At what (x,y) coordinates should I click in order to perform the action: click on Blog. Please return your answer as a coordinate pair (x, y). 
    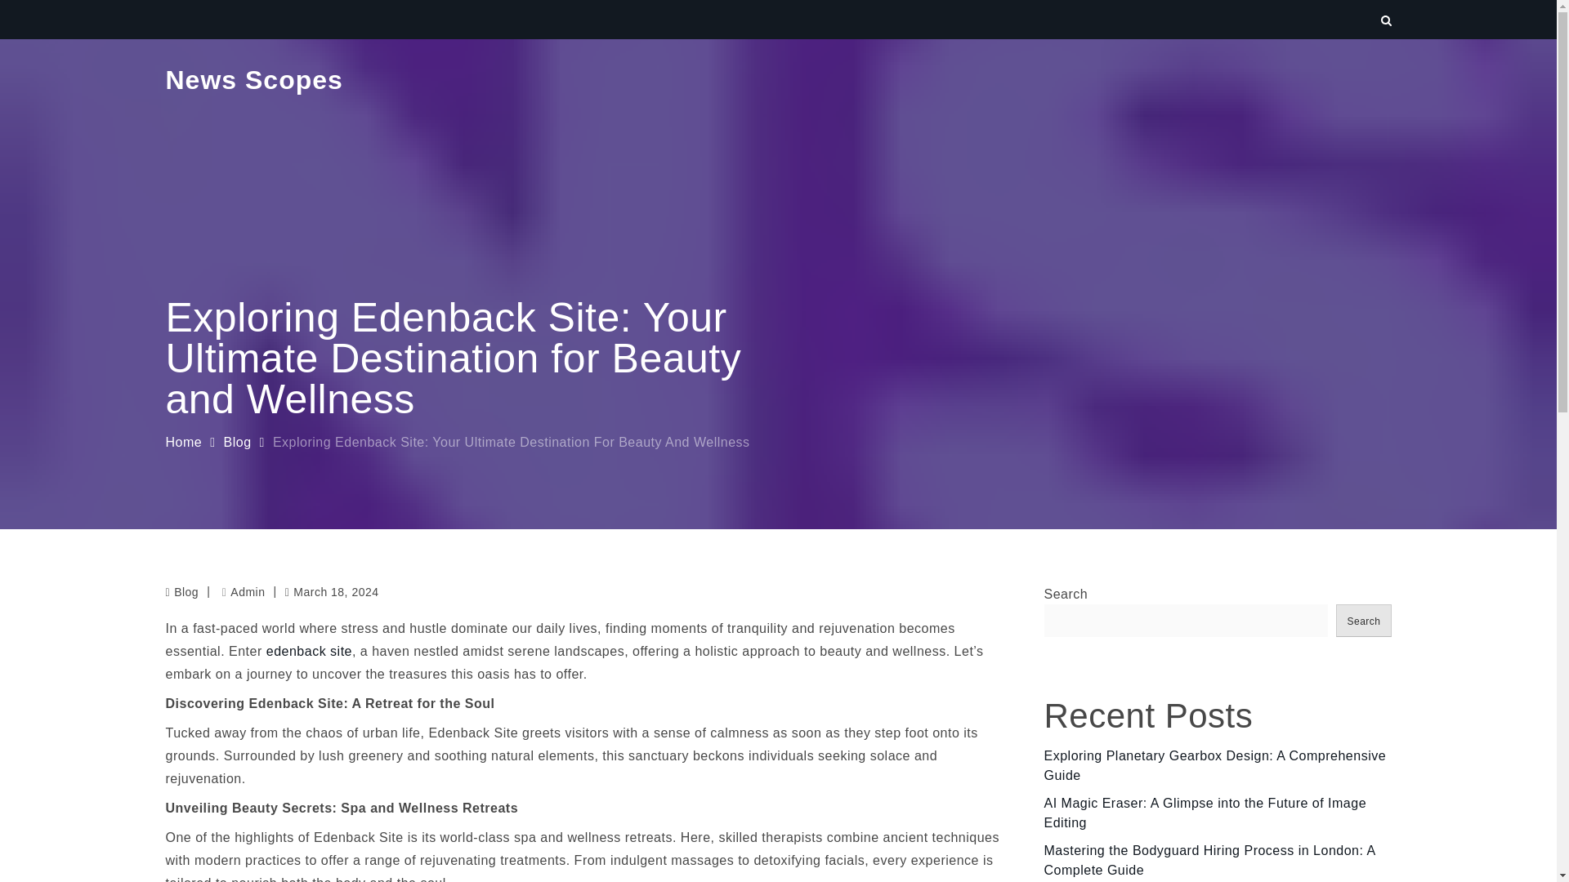
    Looking at the image, I should click on (237, 442).